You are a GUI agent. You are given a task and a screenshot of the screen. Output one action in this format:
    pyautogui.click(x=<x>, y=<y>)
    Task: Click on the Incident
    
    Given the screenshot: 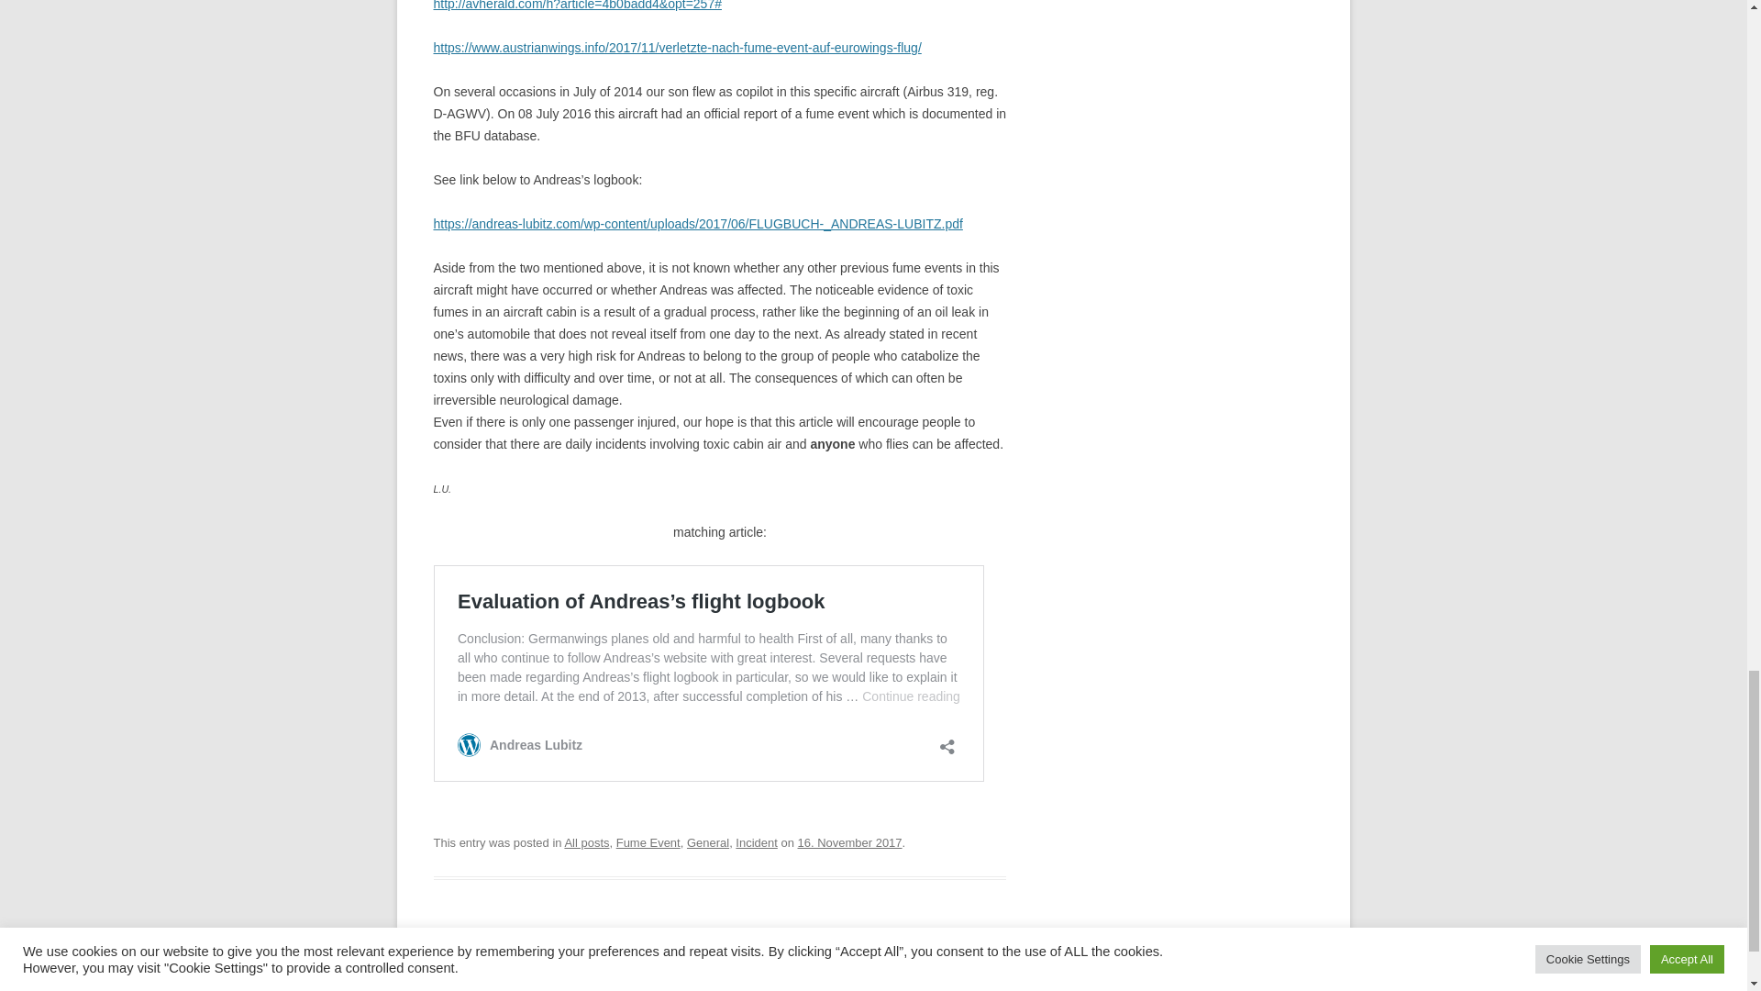 What is the action you would take?
    pyautogui.click(x=756, y=842)
    